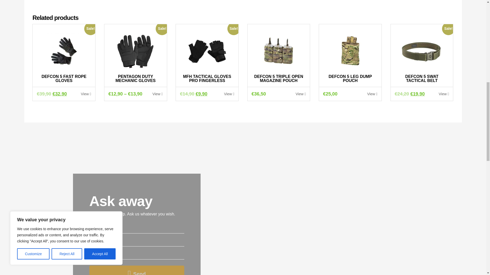  I want to click on View this product, so click(372, 94).